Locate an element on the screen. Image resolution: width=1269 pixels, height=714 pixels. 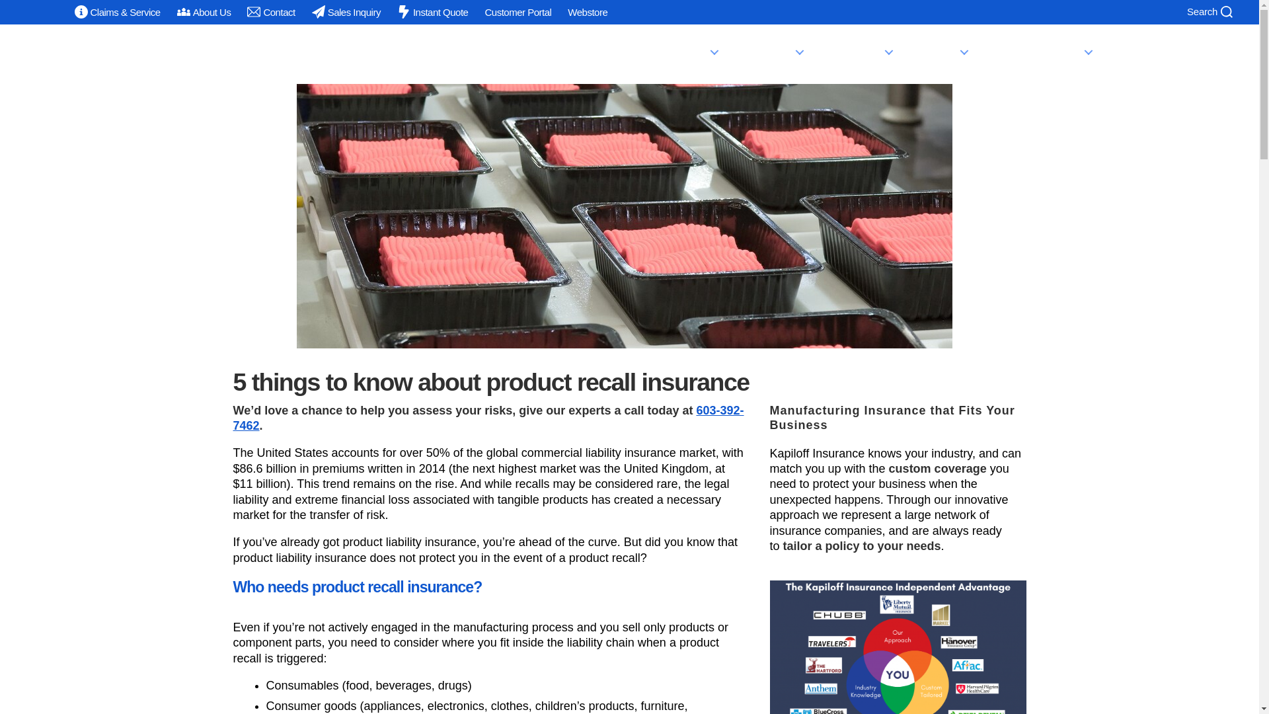
Contact is located at coordinates (1208, 13).